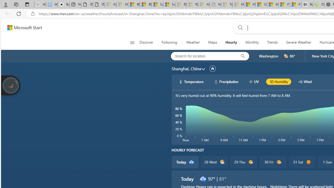  What do you see at coordinates (110, 5) in the screenshot?
I see `Sign in to your Microsoft account - Sleeping` at bounding box center [110, 5].